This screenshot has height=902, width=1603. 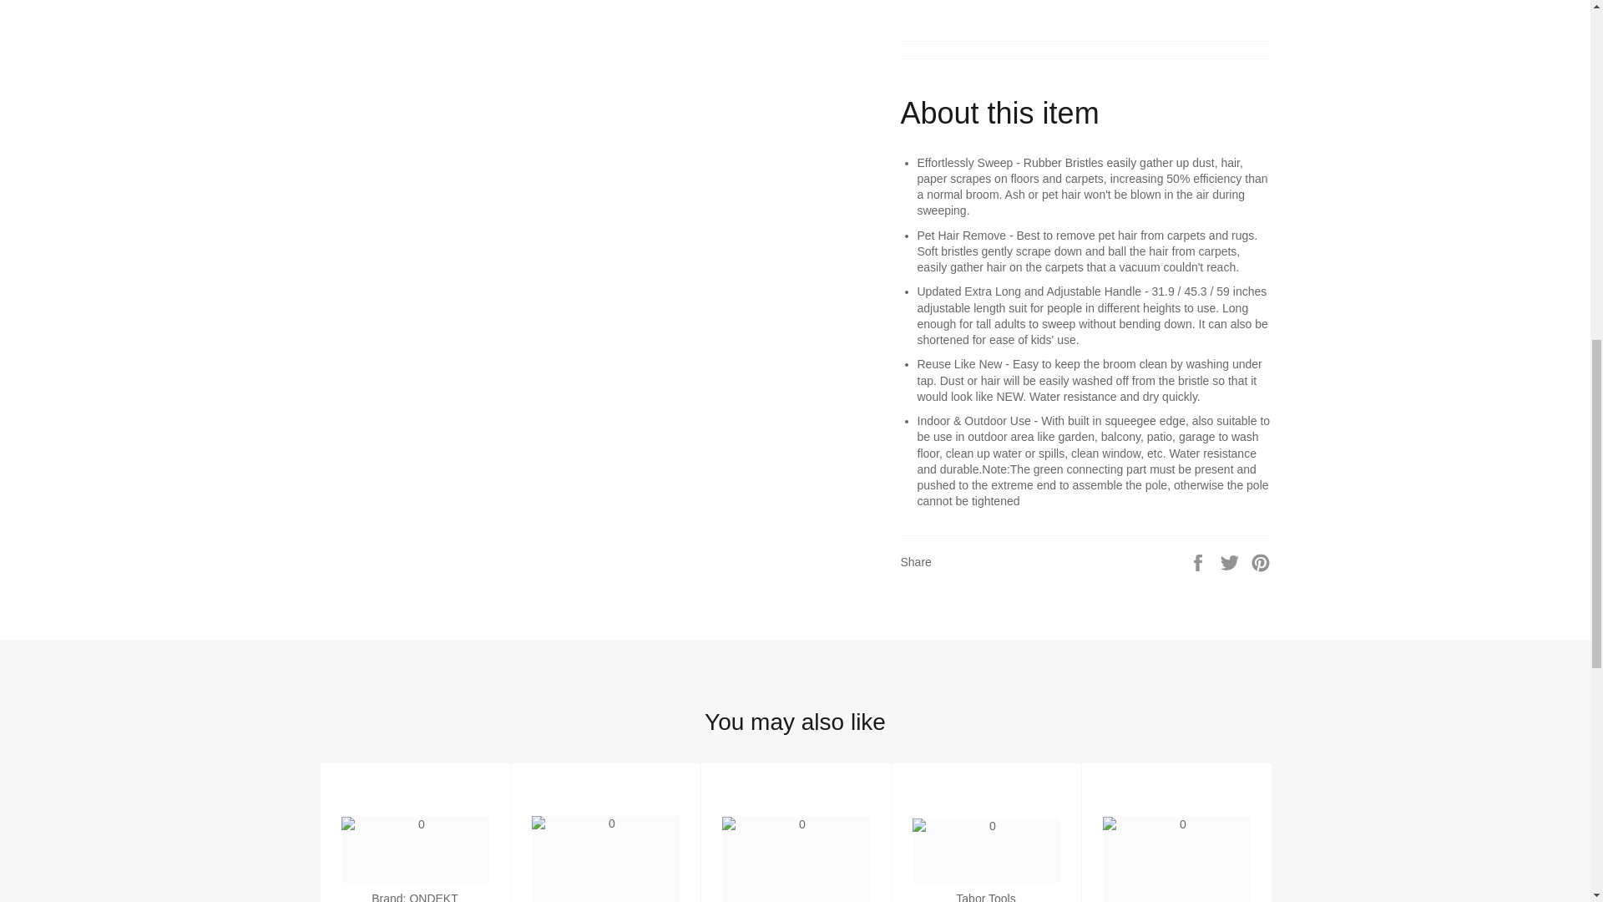 I want to click on Share on Facebook, so click(x=1199, y=561).